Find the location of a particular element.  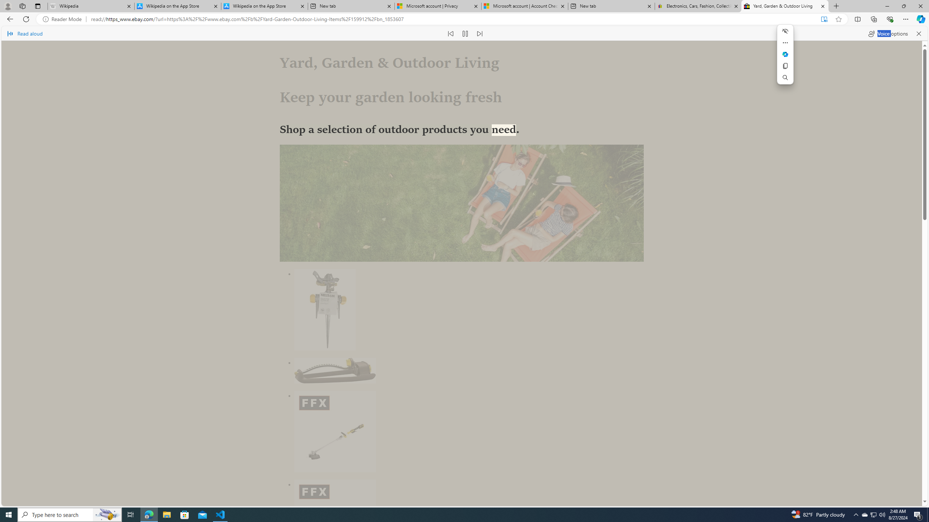

Mini menu on text selection is located at coordinates (785, 59).